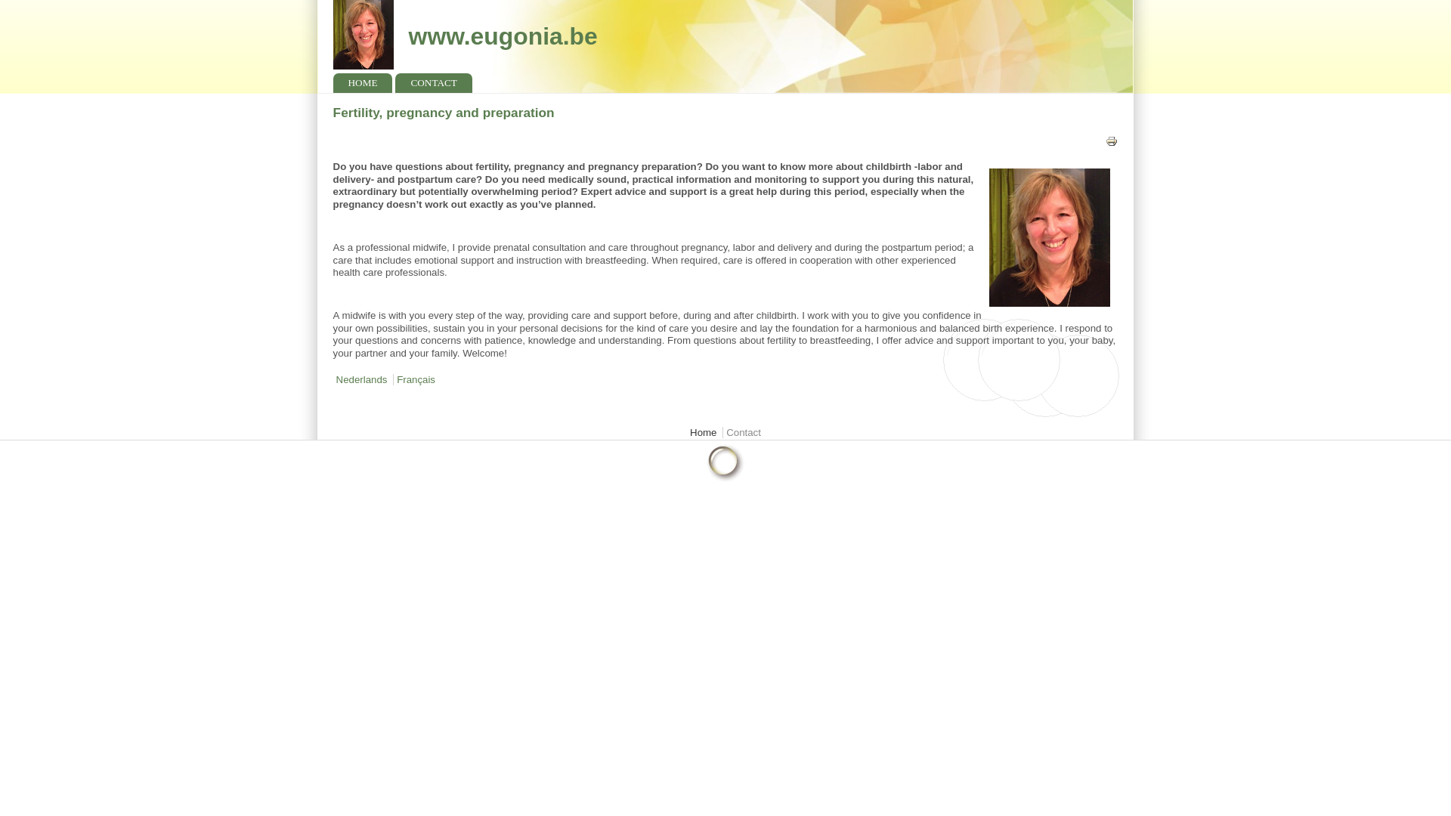 Image resolution: width=1451 pixels, height=816 pixels. I want to click on Display a printer-friendly version of this page., so click(1111, 144).